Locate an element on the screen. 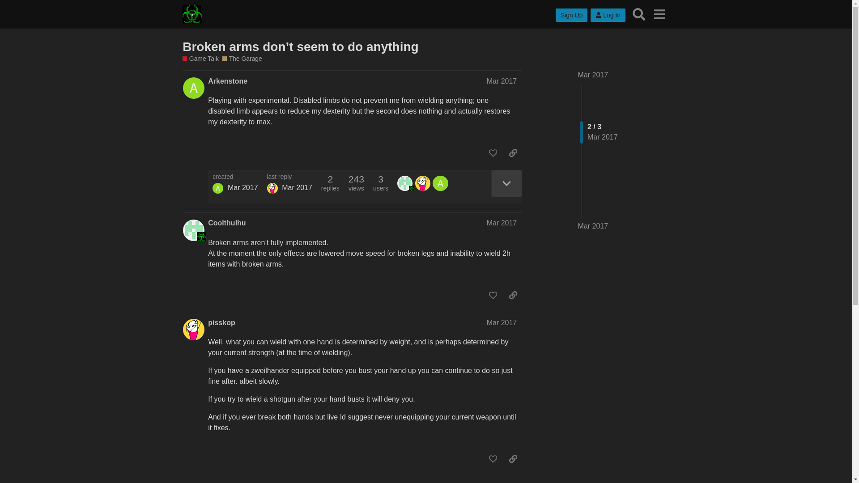  Jump to the last post is located at coordinates (593, 226).